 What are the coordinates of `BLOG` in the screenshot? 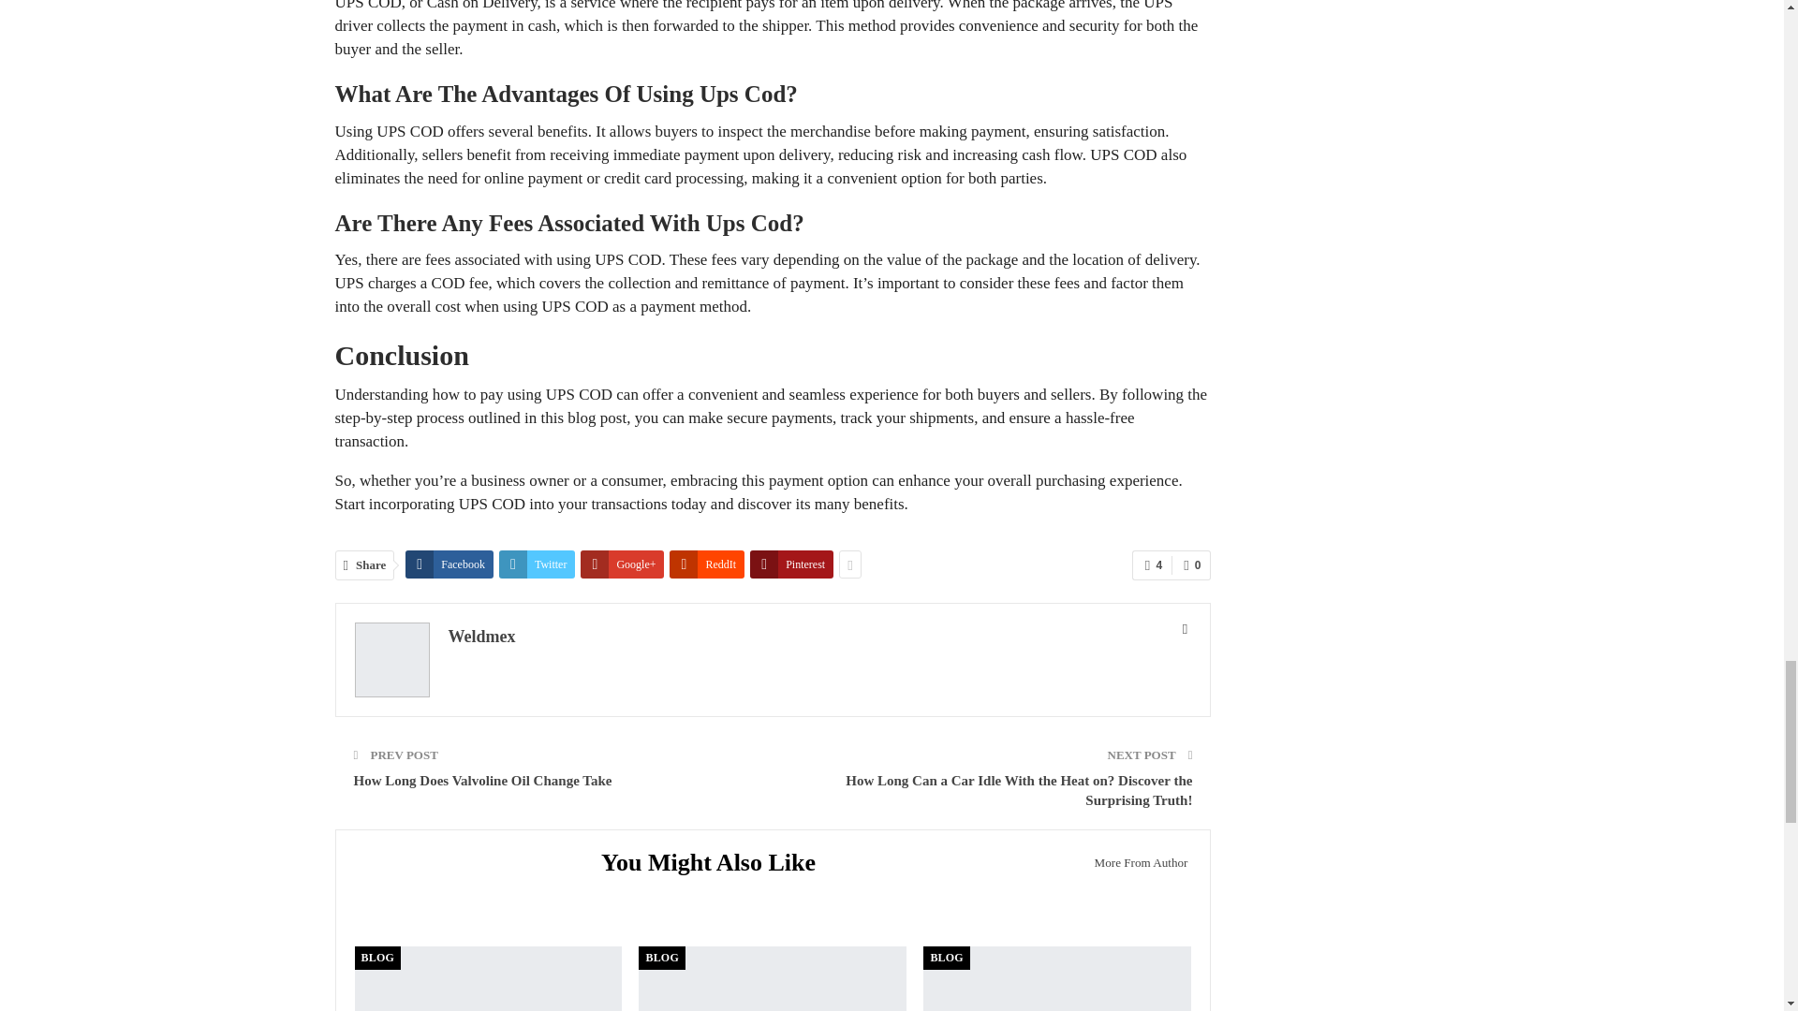 It's located at (376, 957).